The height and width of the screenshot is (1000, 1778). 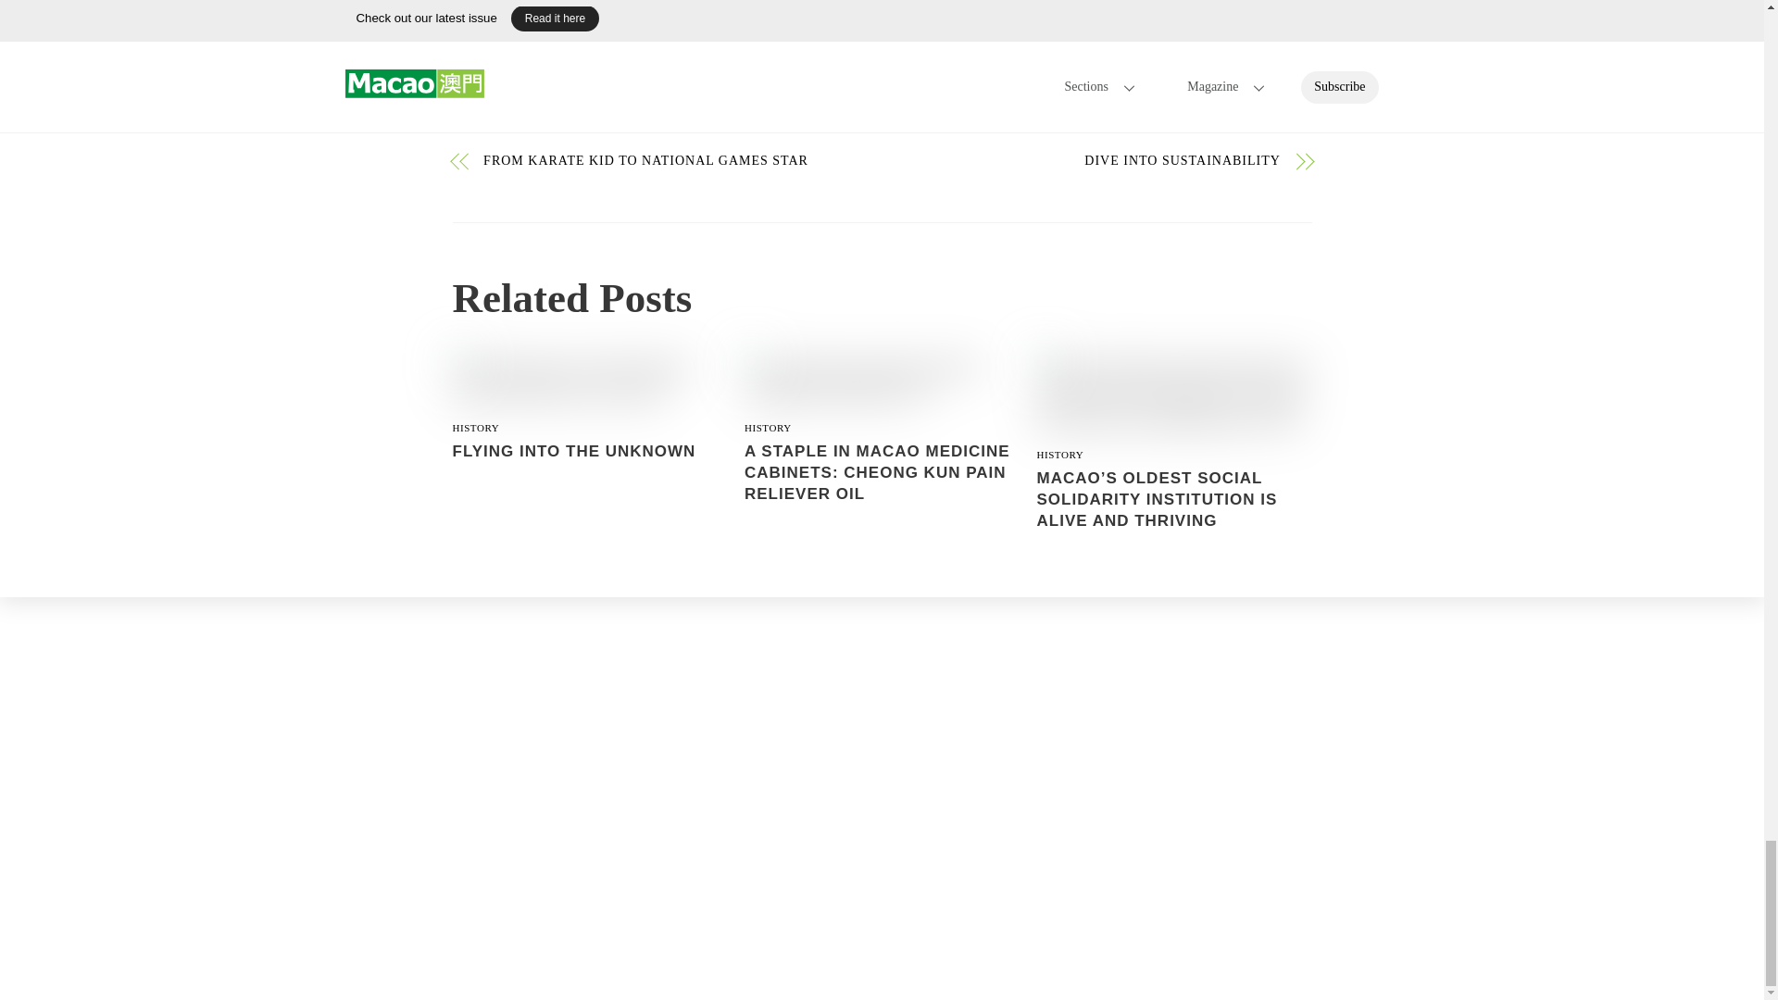 What do you see at coordinates (670, 161) in the screenshot?
I see `FROM KARATE KID TO NATIONAL GAMES STAR` at bounding box center [670, 161].